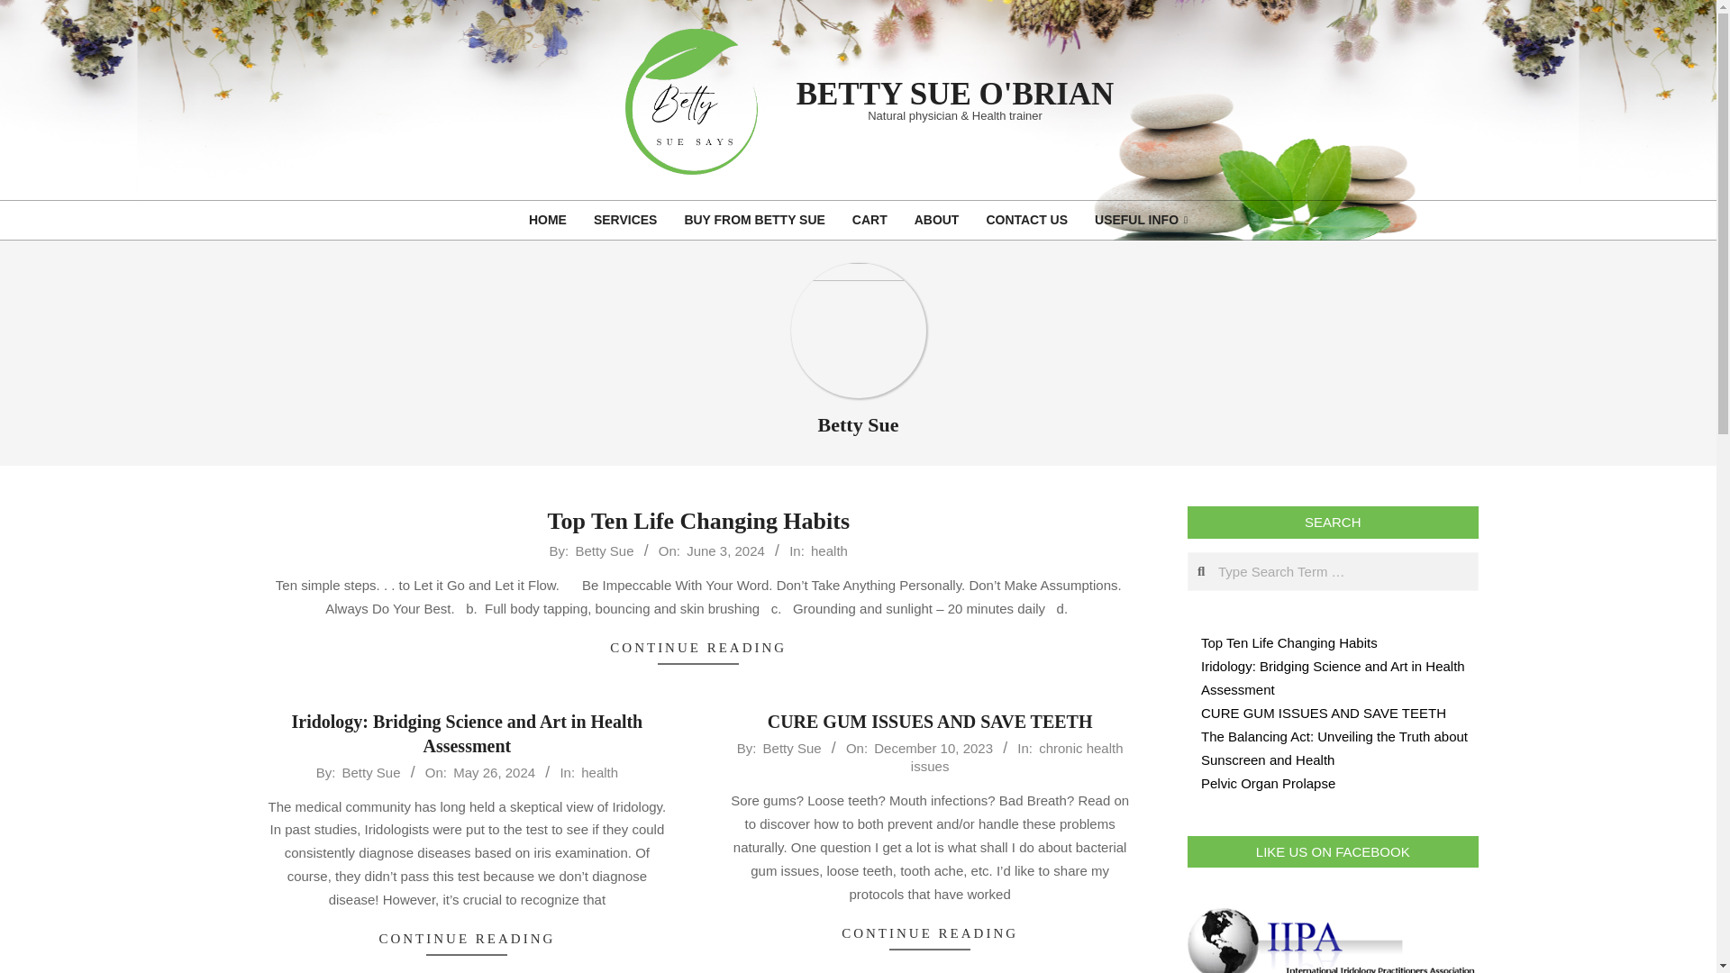  Describe the element at coordinates (371, 772) in the screenshot. I see `Betty Sue` at that location.